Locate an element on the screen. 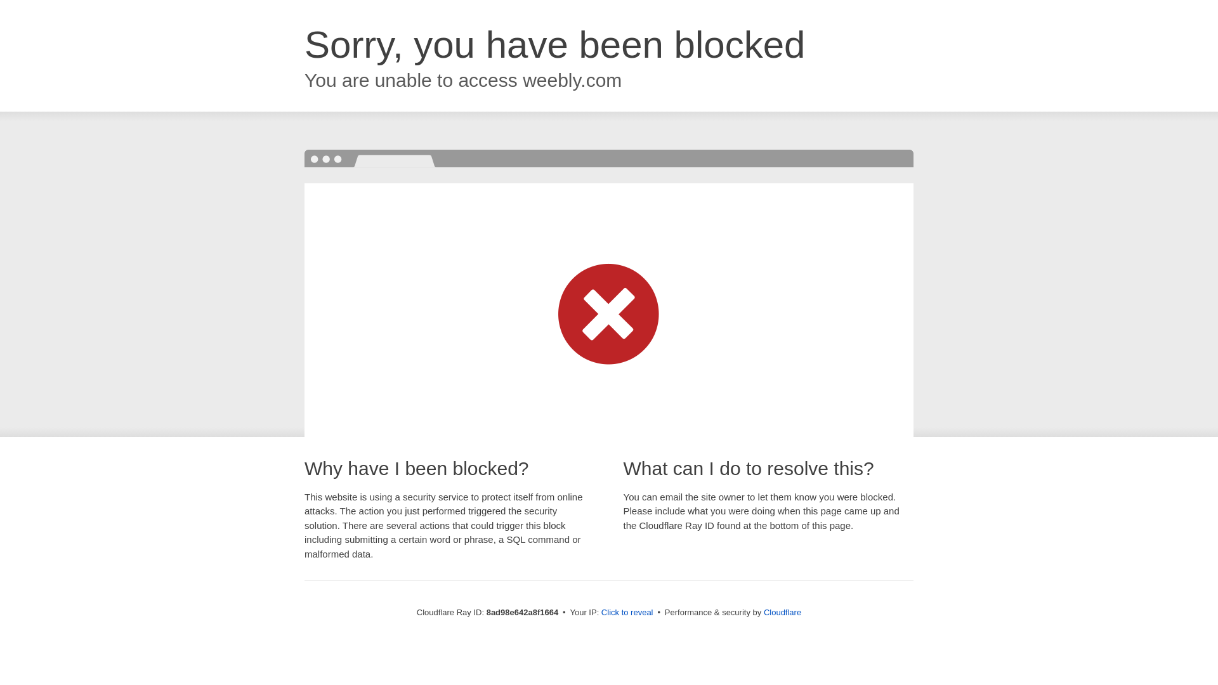 This screenshot has width=1218, height=685. Cloudflare is located at coordinates (782, 612).